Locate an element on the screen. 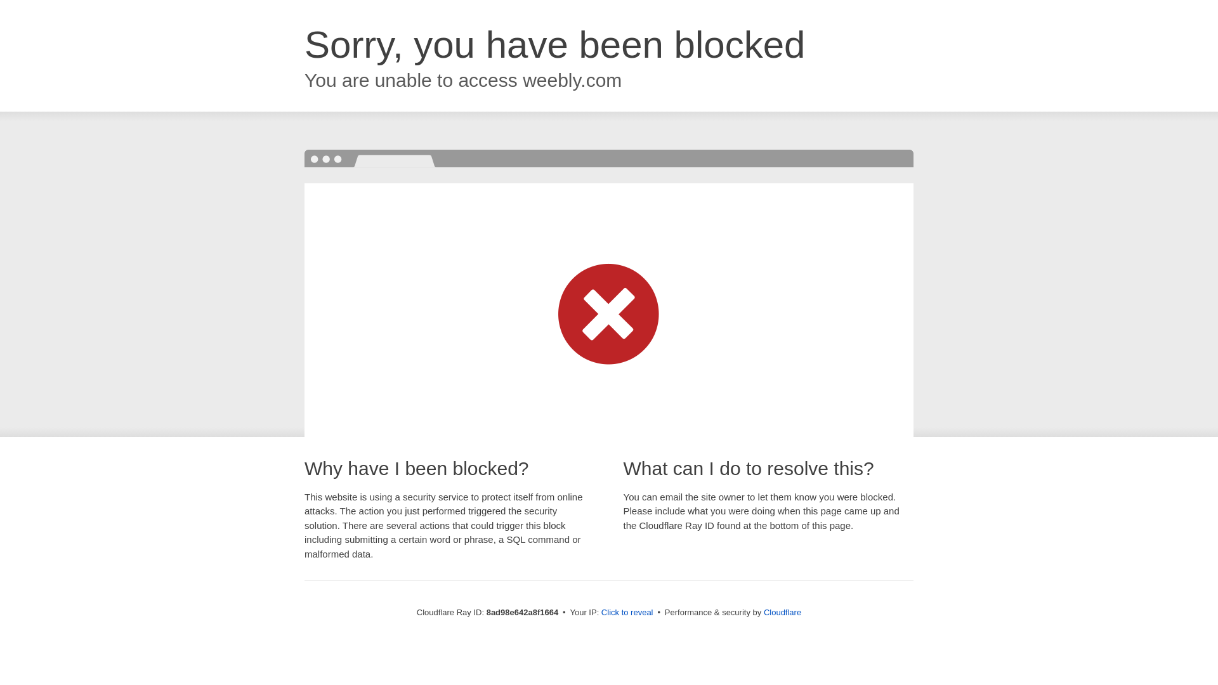 This screenshot has width=1218, height=685. Cloudflare is located at coordinates (782, 612).